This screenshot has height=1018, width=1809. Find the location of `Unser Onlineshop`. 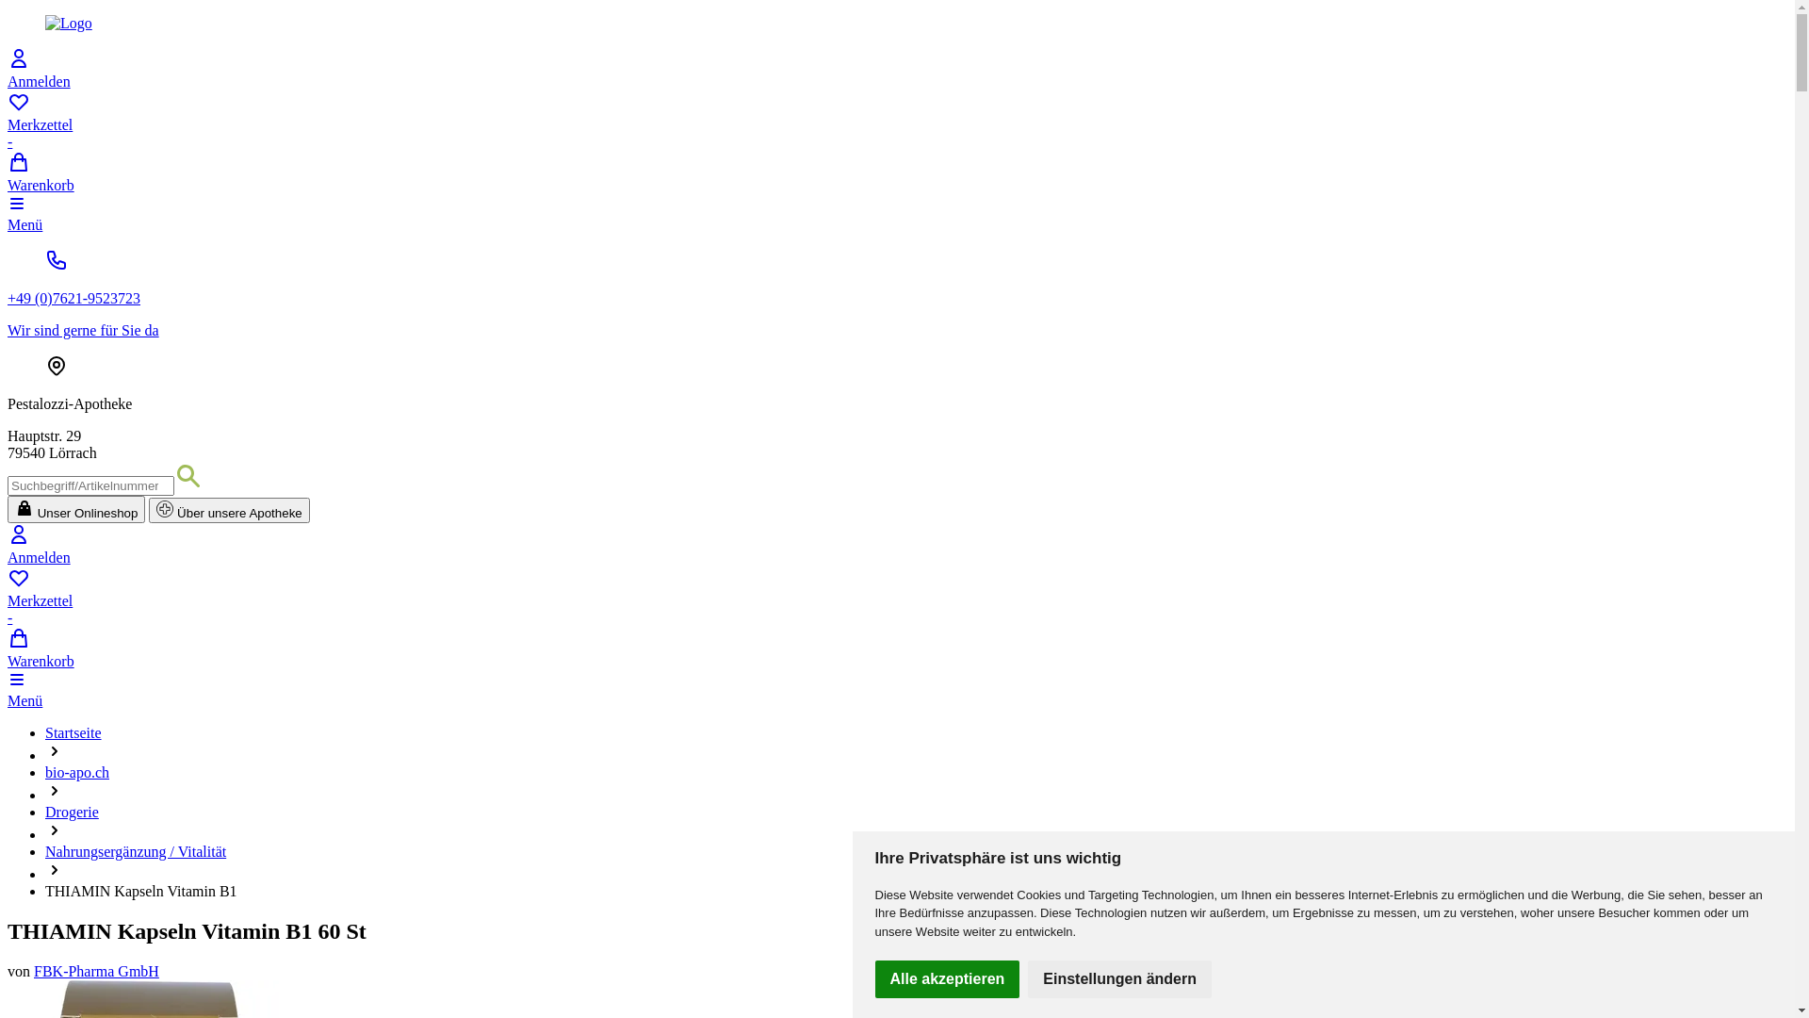

Unser Onlineshop is located at coordinates (76, 509).